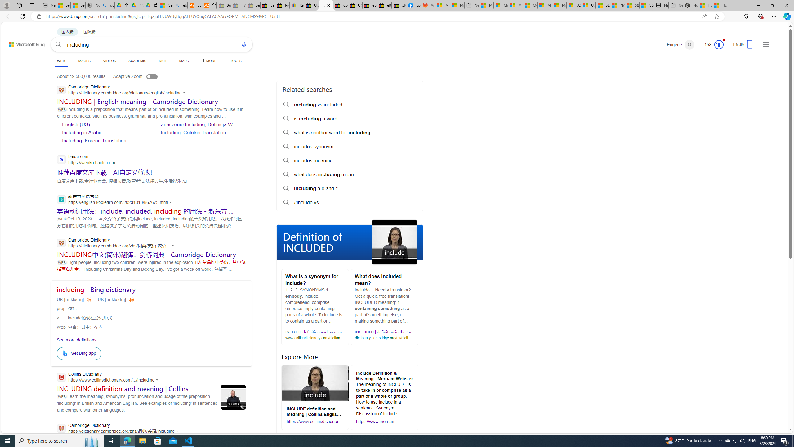  Describe the element at coordinates (719, 45) in the screenshot. I see `Class: medal-circled` at that location.